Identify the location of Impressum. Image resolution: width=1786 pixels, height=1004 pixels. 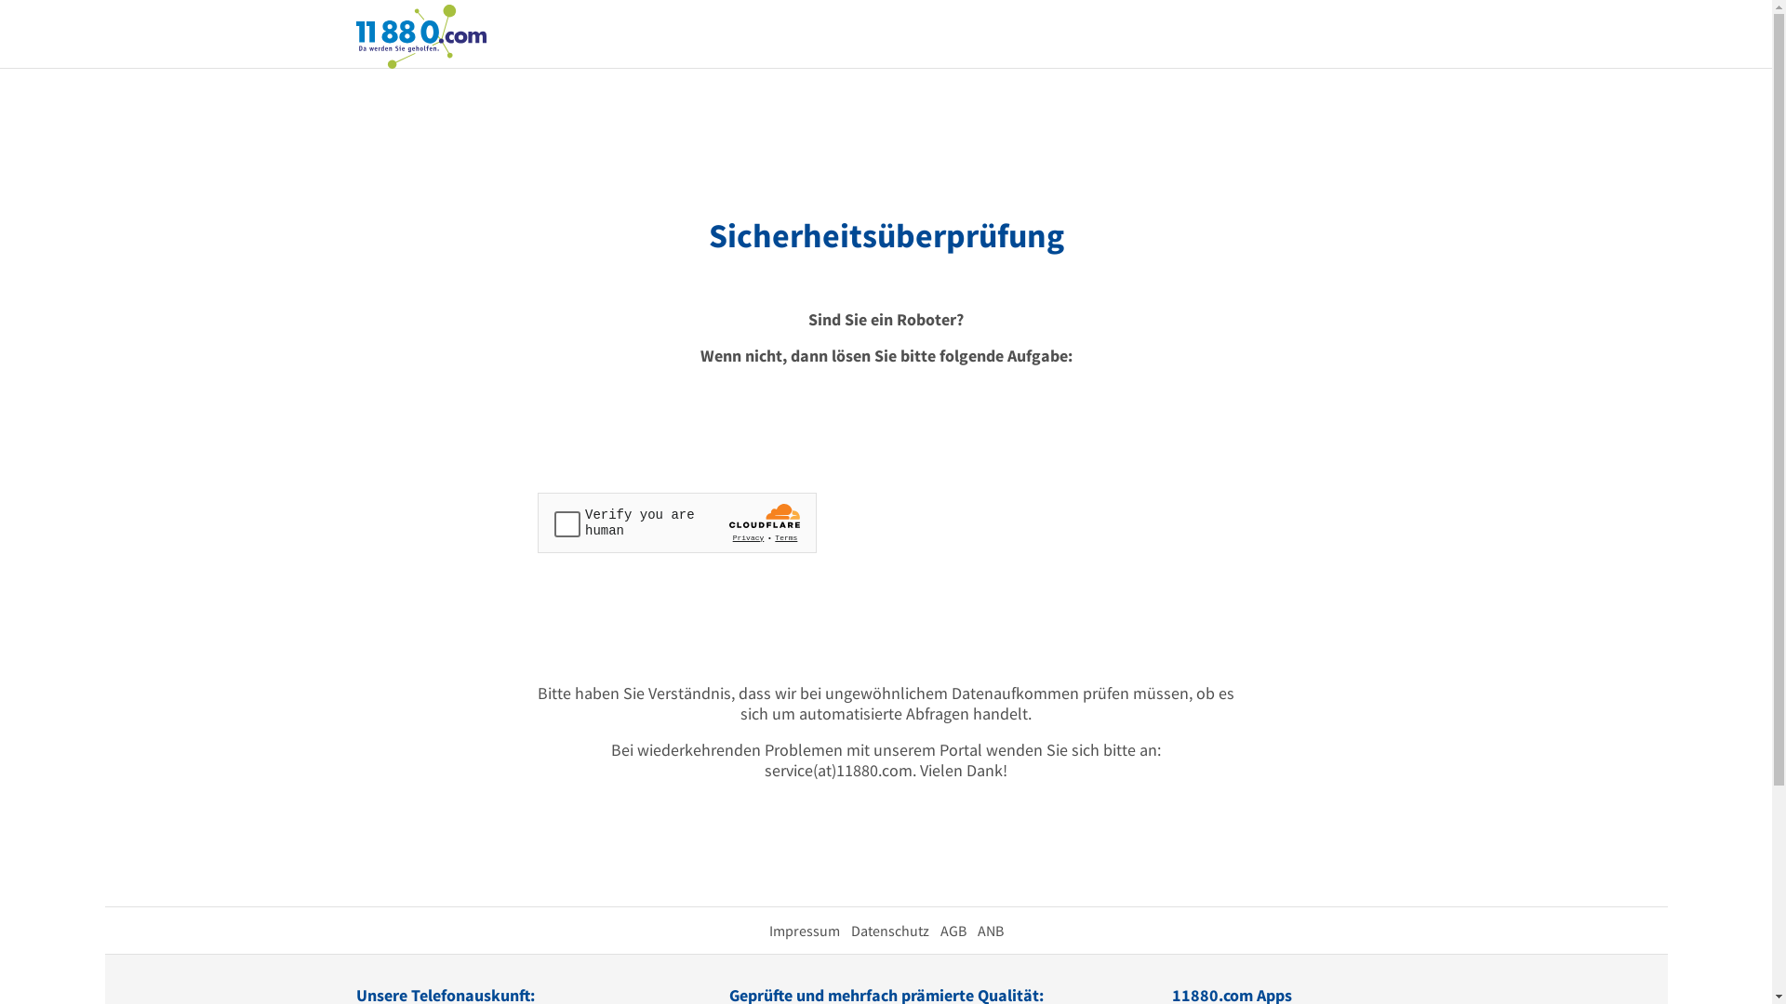
(804, 931).